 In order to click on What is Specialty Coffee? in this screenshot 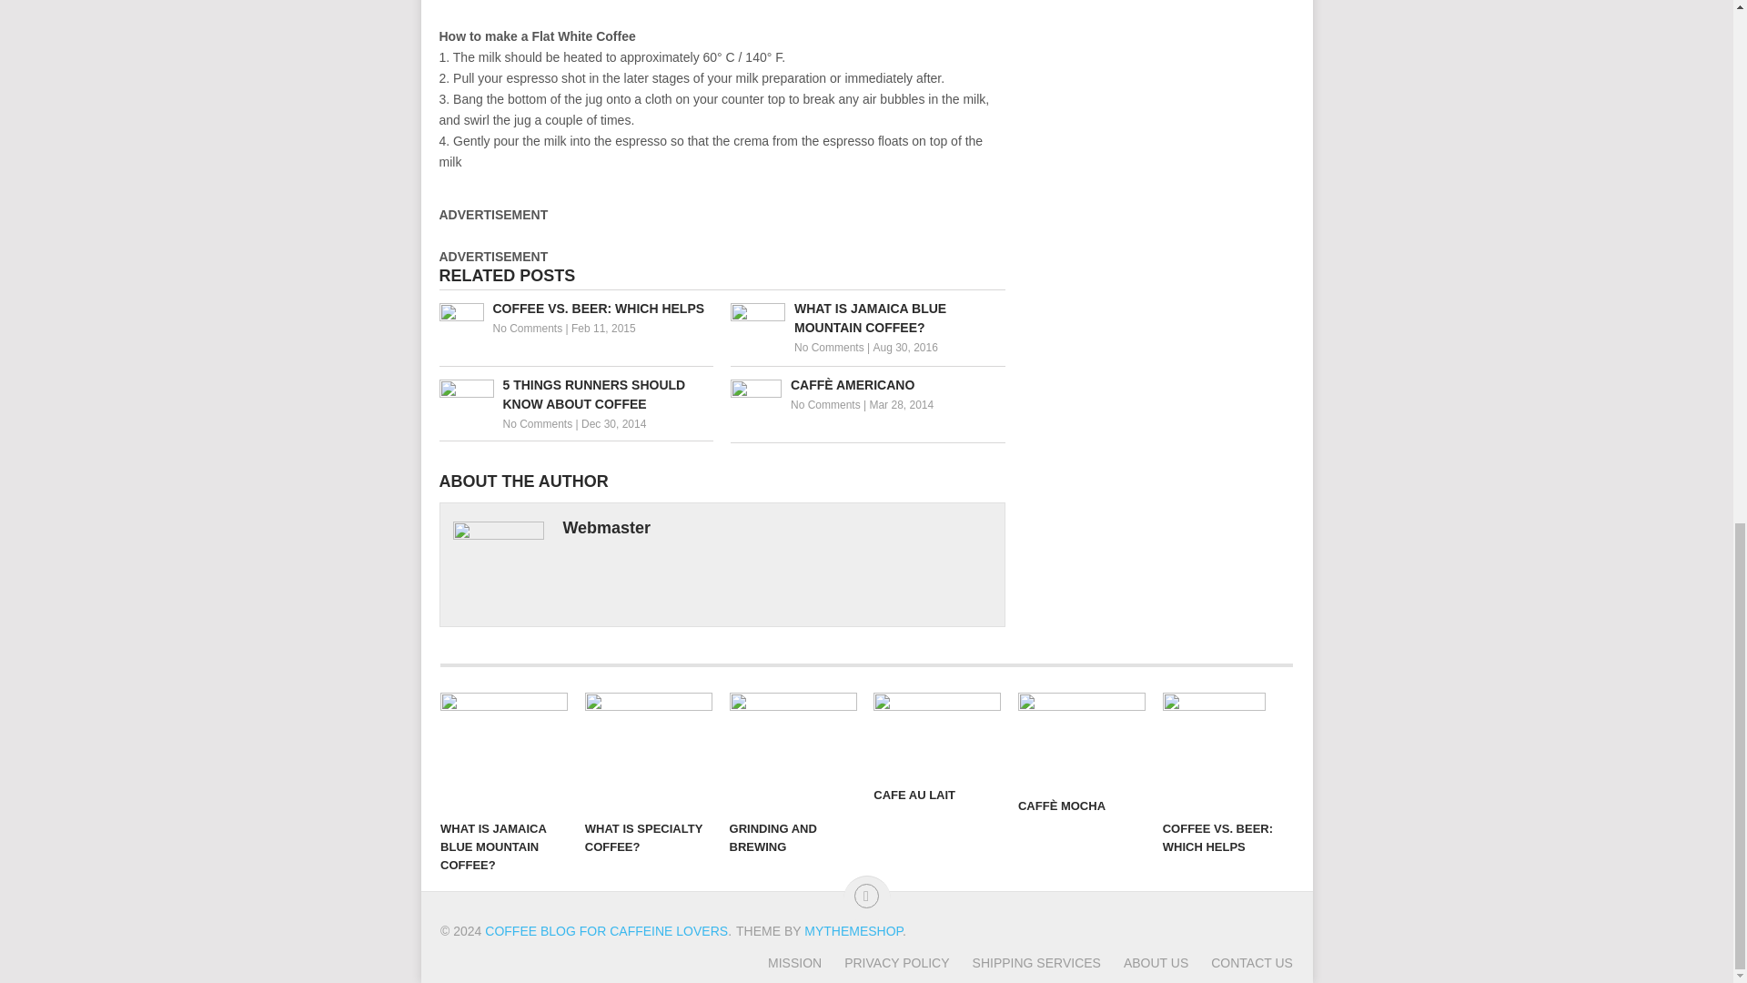, I will do `click(649, 752)`.